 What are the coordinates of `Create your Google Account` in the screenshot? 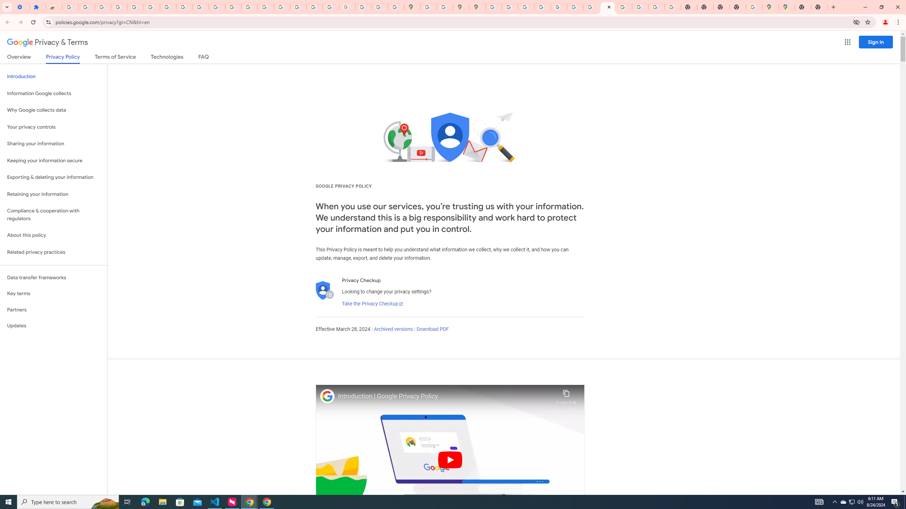 It's located at (445, 7).